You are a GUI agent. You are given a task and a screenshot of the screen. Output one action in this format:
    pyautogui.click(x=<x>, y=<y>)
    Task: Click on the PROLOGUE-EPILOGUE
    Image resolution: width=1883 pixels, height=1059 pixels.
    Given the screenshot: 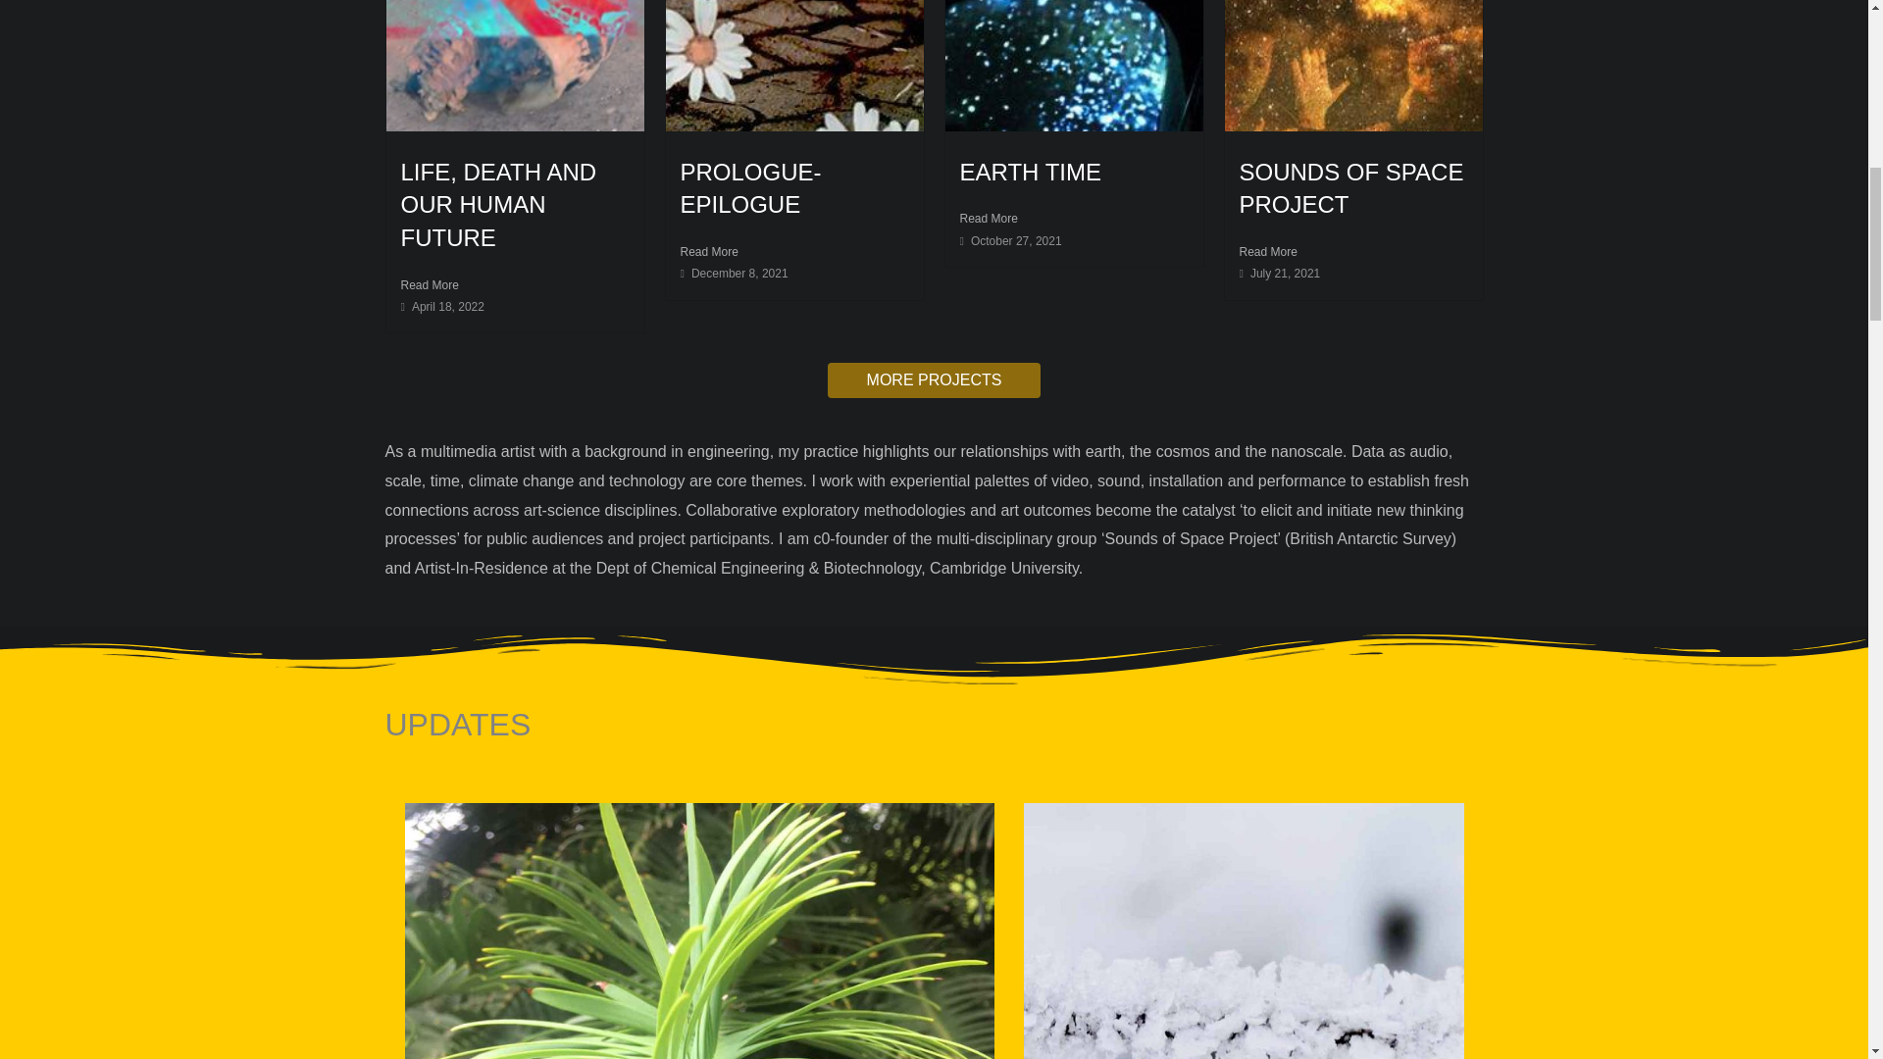 What is the action you would take?
    pyautogui.click(x=750, y=188)
    